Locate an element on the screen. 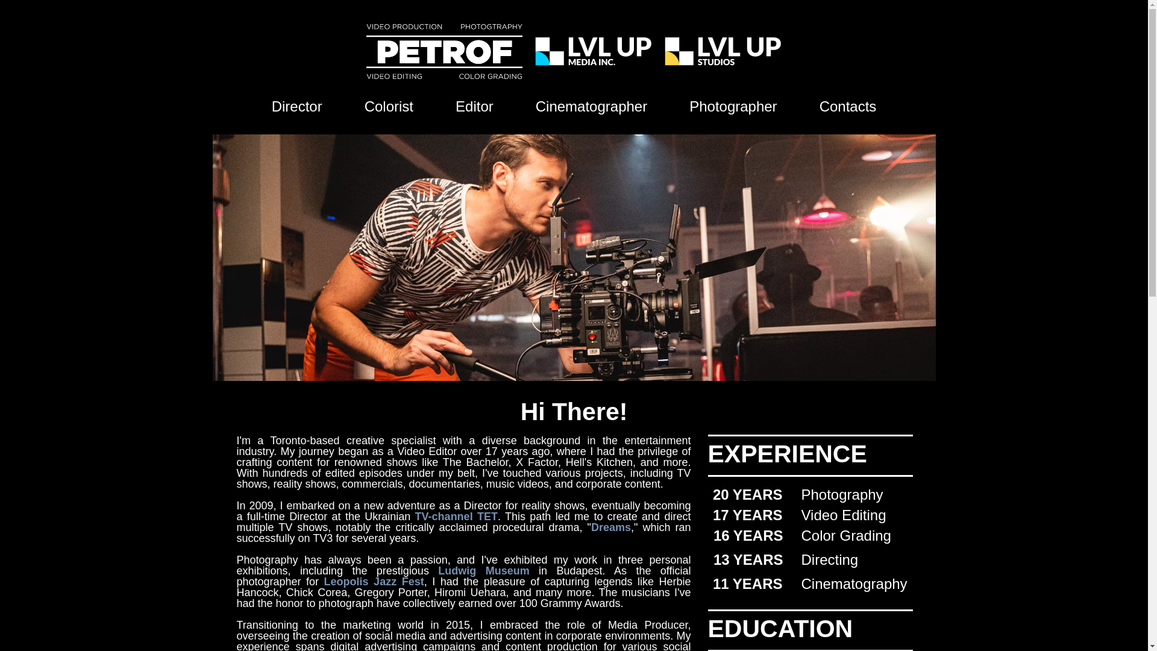  Director is located at coordinates (297, 107).